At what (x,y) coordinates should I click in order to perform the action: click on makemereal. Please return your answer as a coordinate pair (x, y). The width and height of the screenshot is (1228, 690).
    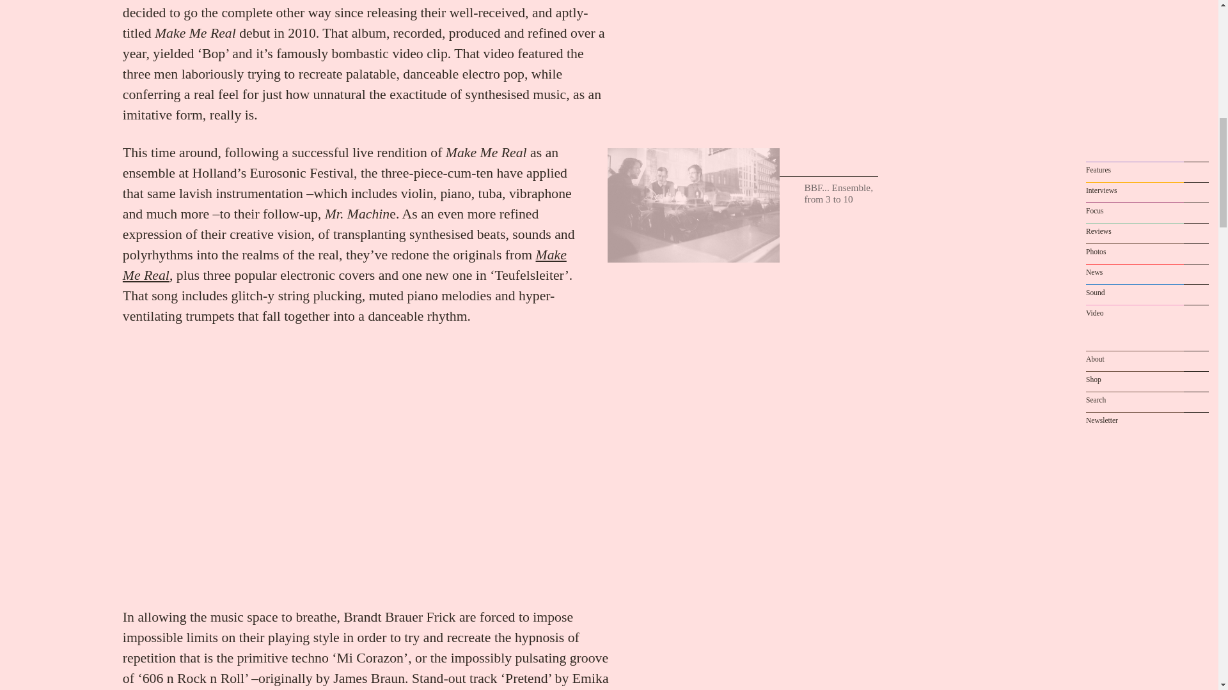
    Looking at the image, I should click on (344, 264).